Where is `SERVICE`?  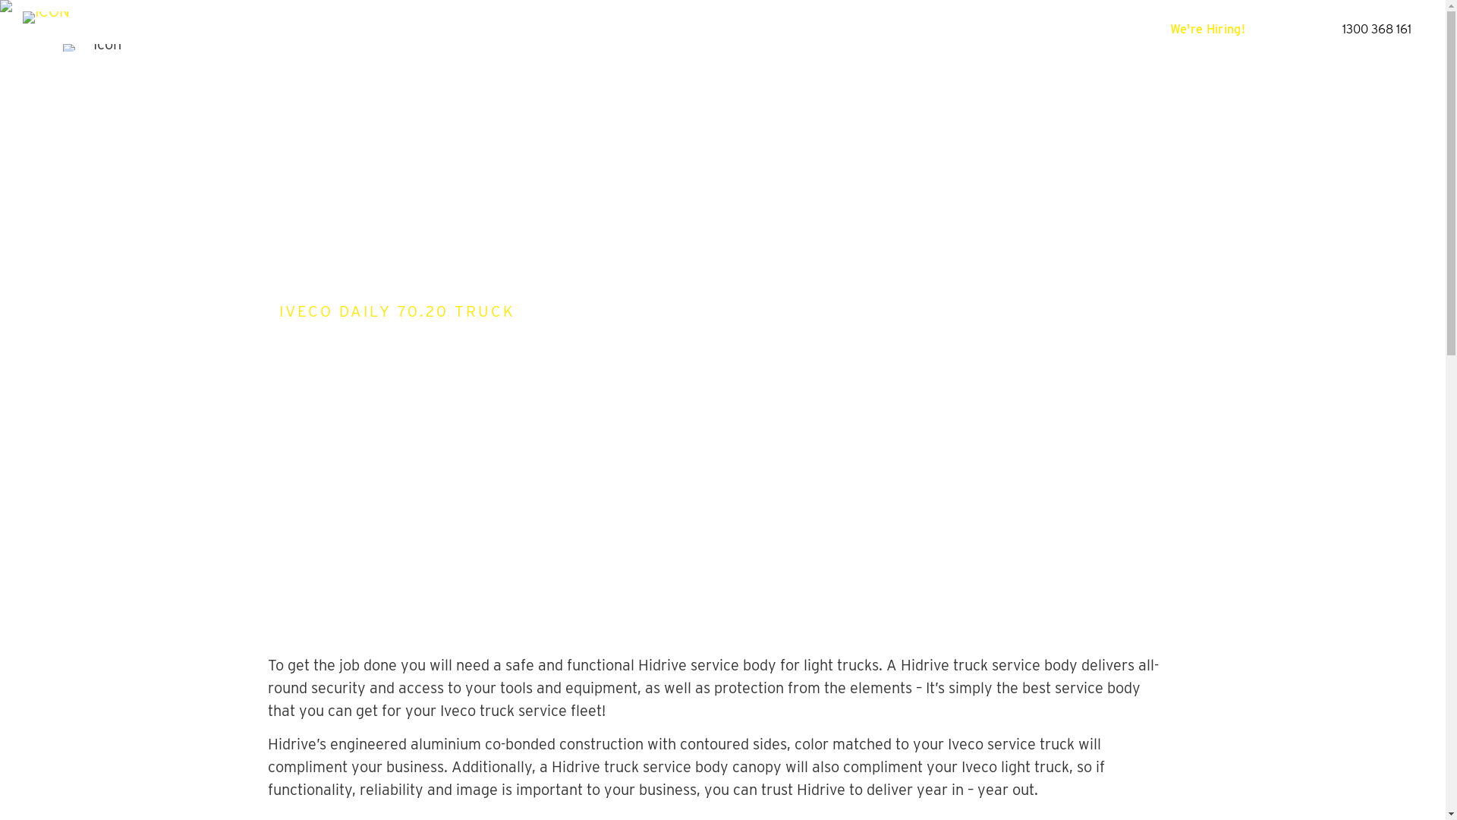
SERVICE is located at coordinates (895, 30).